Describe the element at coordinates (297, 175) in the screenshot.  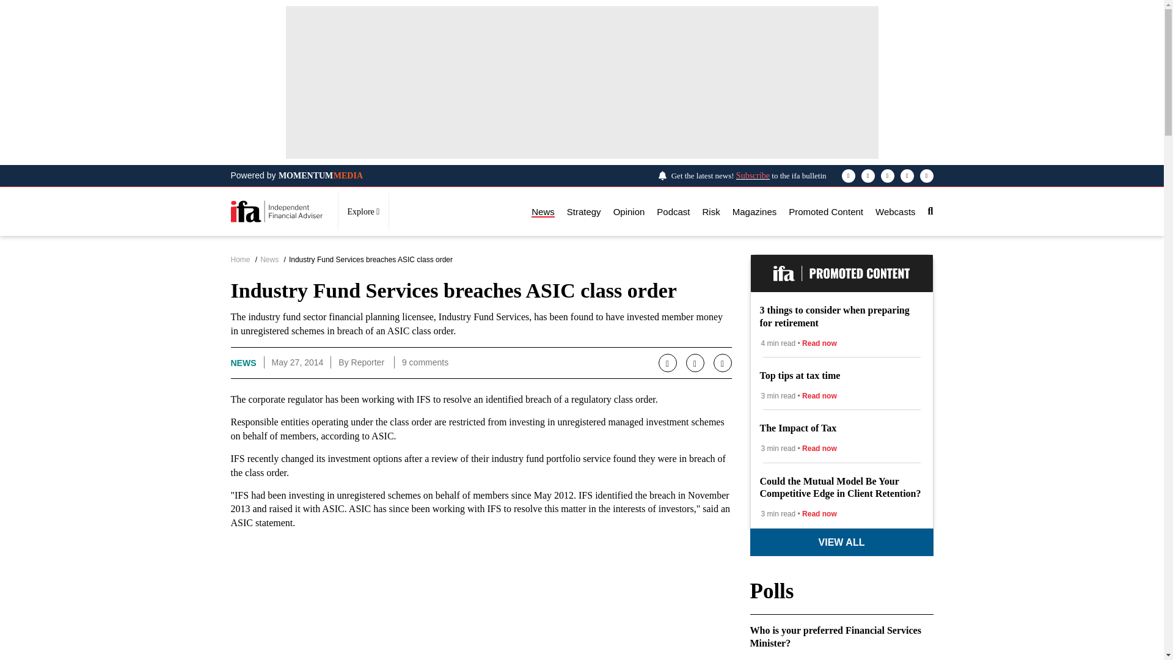
I see `Powered by MOMENTUM MEDIA` at that location.